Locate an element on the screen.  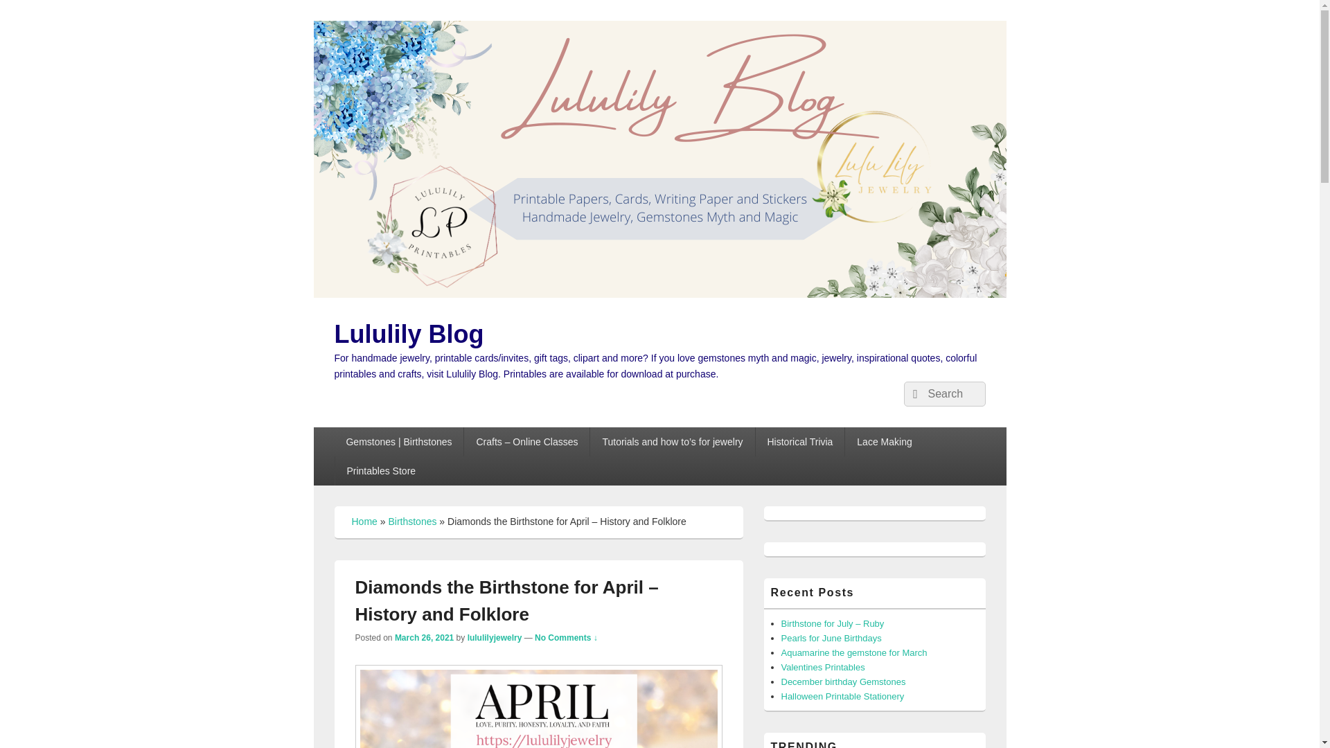
Lululily Blog is located at coordinates (409, 334).